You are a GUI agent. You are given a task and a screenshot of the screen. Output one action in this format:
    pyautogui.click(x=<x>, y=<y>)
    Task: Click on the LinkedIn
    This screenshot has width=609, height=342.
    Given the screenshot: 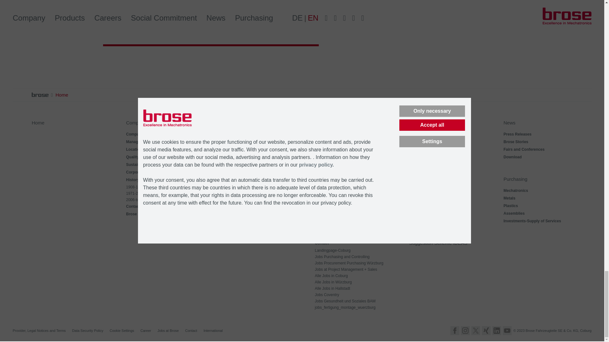 What is the action you would take?
    pyautogui.click(x=497, y=331)
    